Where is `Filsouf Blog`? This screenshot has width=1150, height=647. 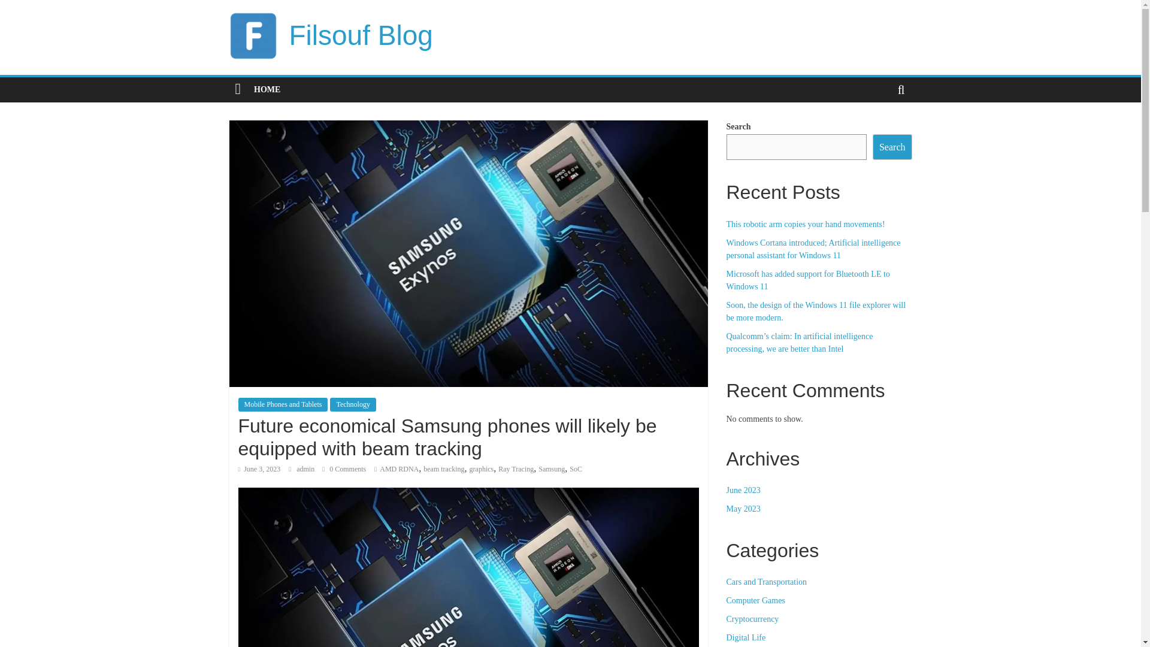 Filsouf Blog is located at coordinates (360, 35).